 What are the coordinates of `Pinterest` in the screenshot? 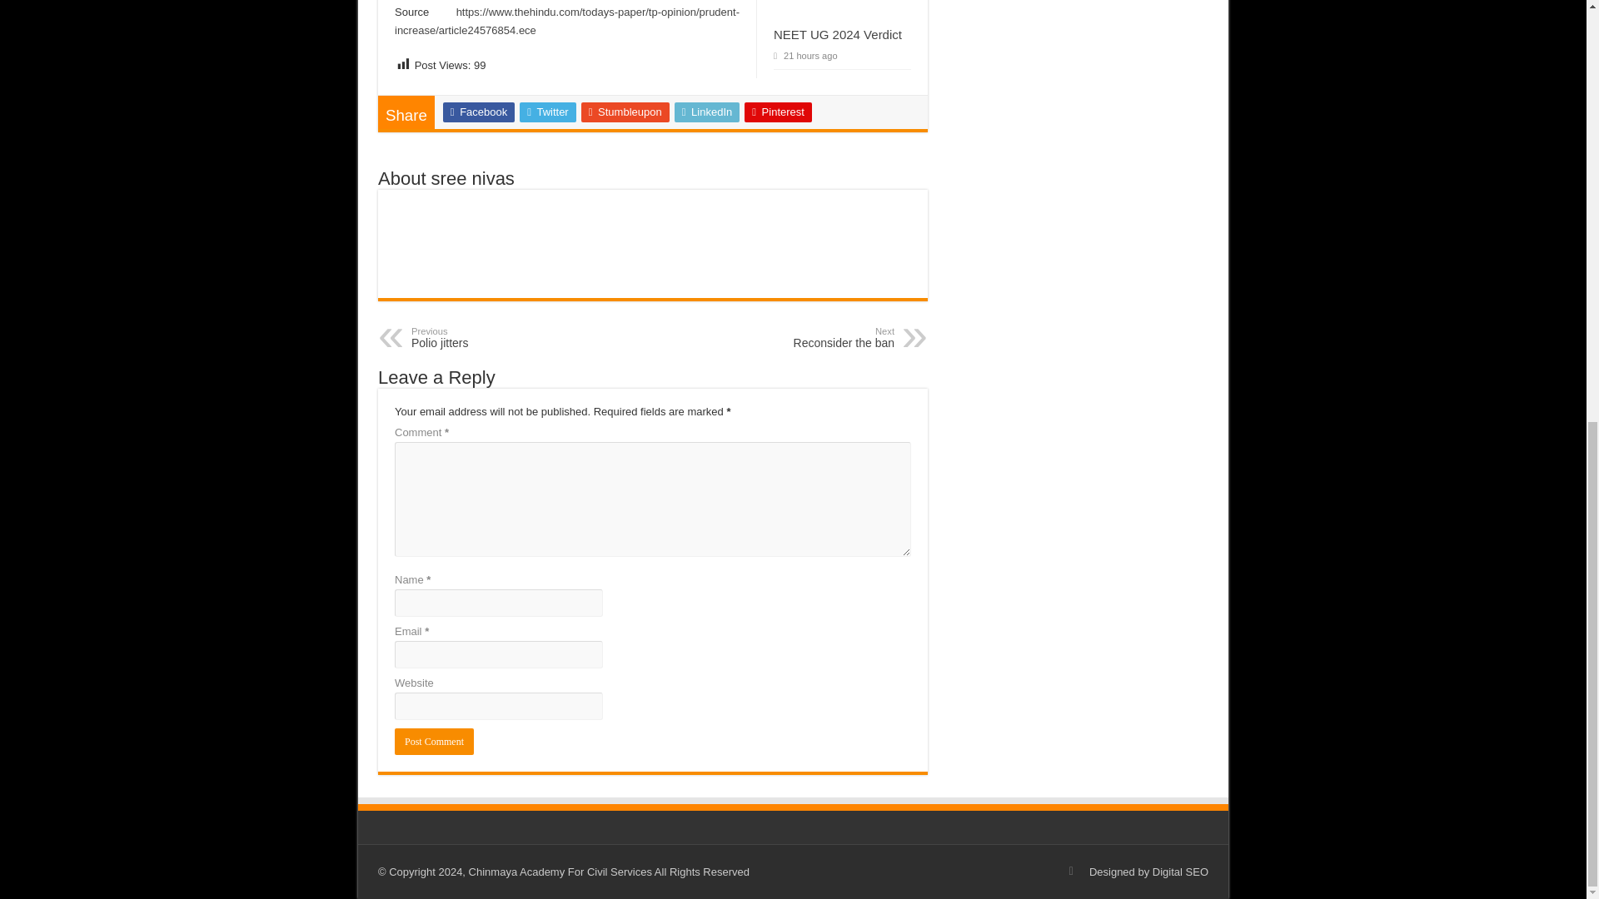 It's located at (707, 112).